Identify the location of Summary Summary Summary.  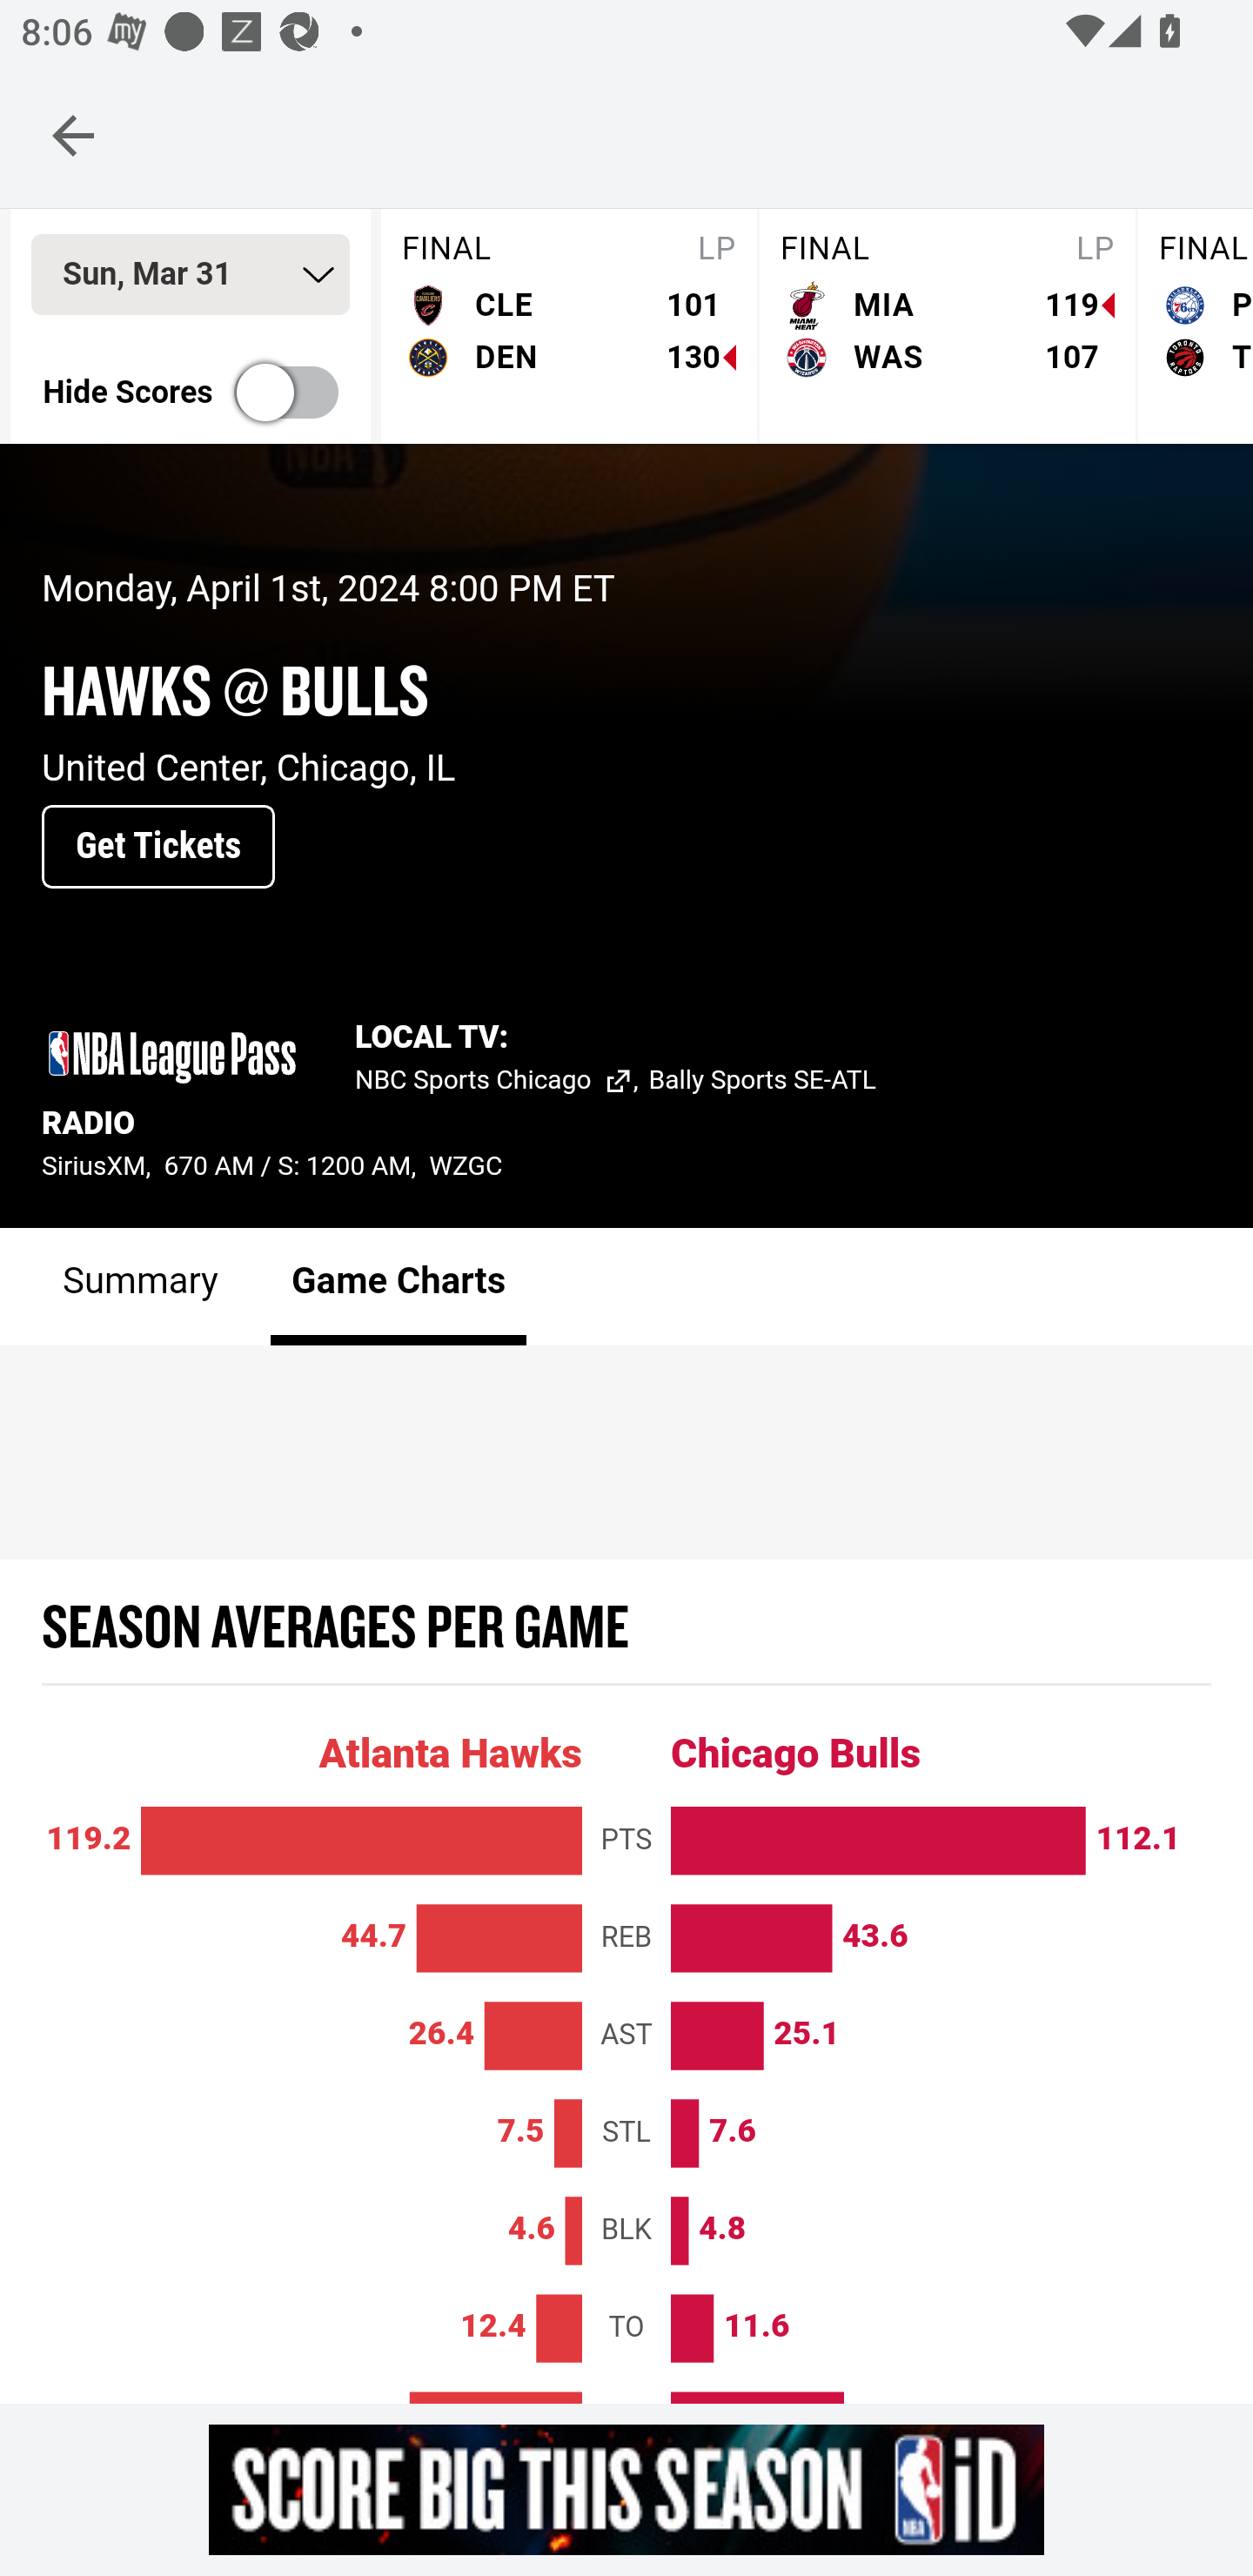
(141, 1288).